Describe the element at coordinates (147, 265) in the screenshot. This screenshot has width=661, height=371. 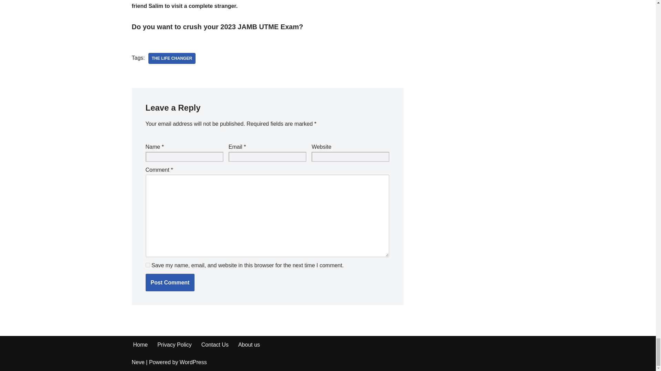
I see `yes` at that location.